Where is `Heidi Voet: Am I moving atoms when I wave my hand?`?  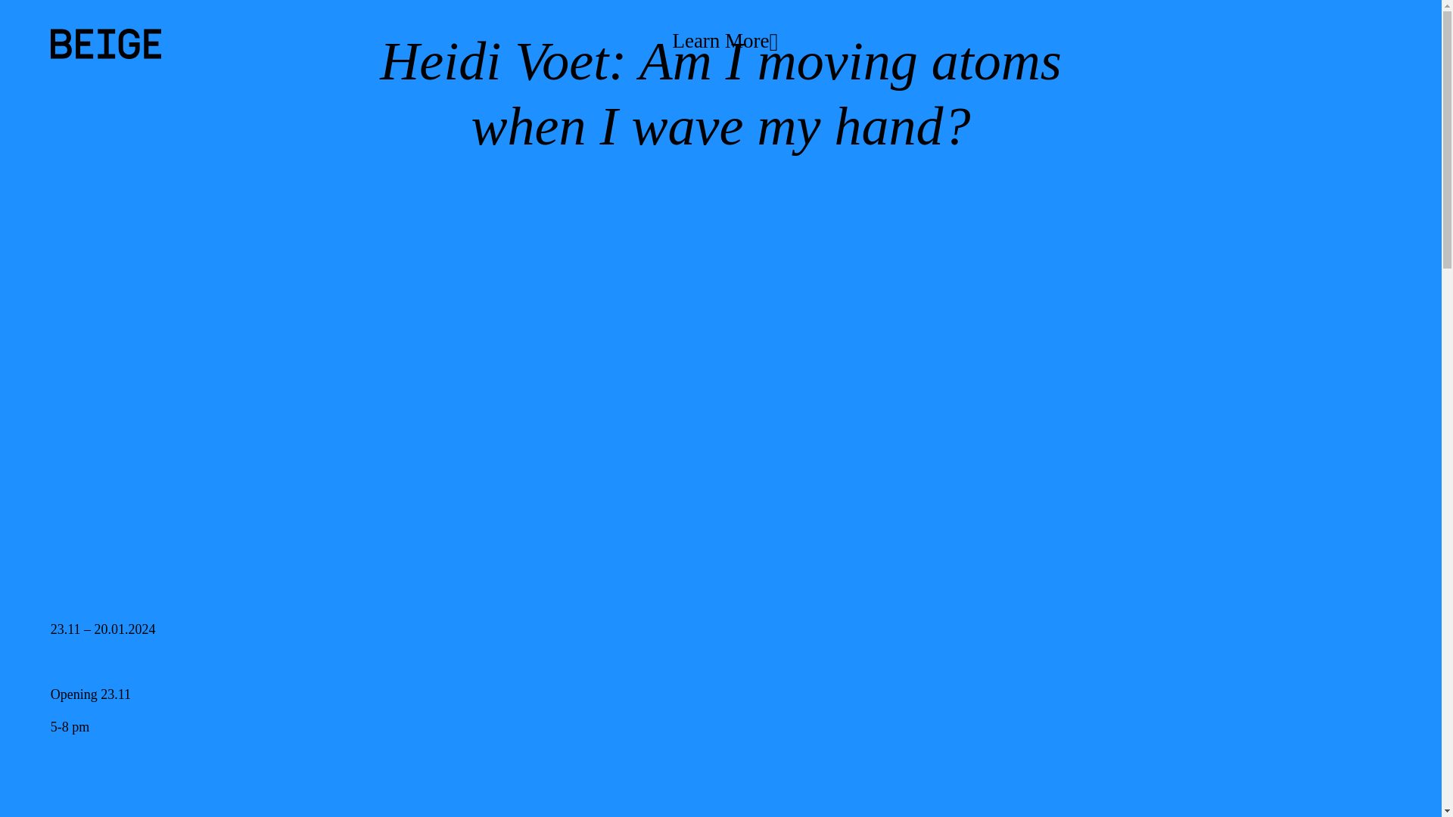 Heidi Voet: Am I moving atoms when I wave my hand? is located at coordinates (720, 94).